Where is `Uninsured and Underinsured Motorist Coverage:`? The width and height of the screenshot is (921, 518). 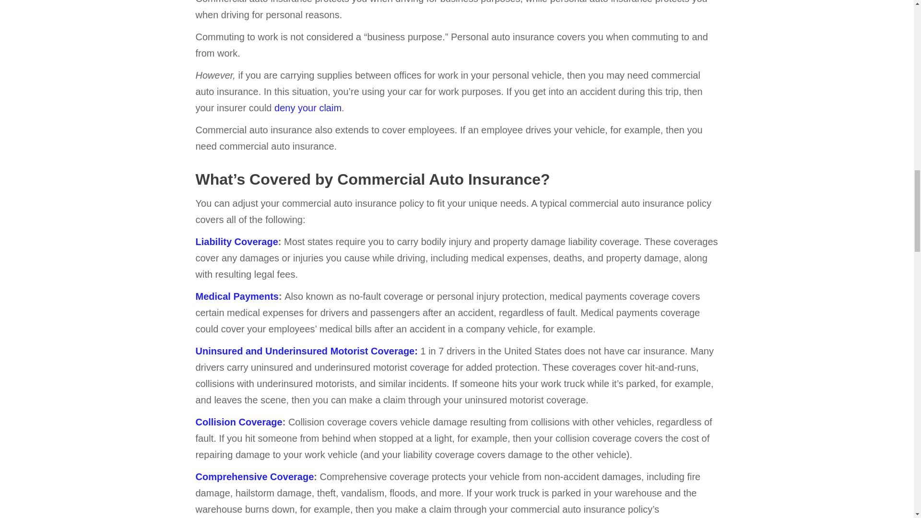
Uninsured and Underinsured Motorist Coverage: is located at coordinates (307, 351).